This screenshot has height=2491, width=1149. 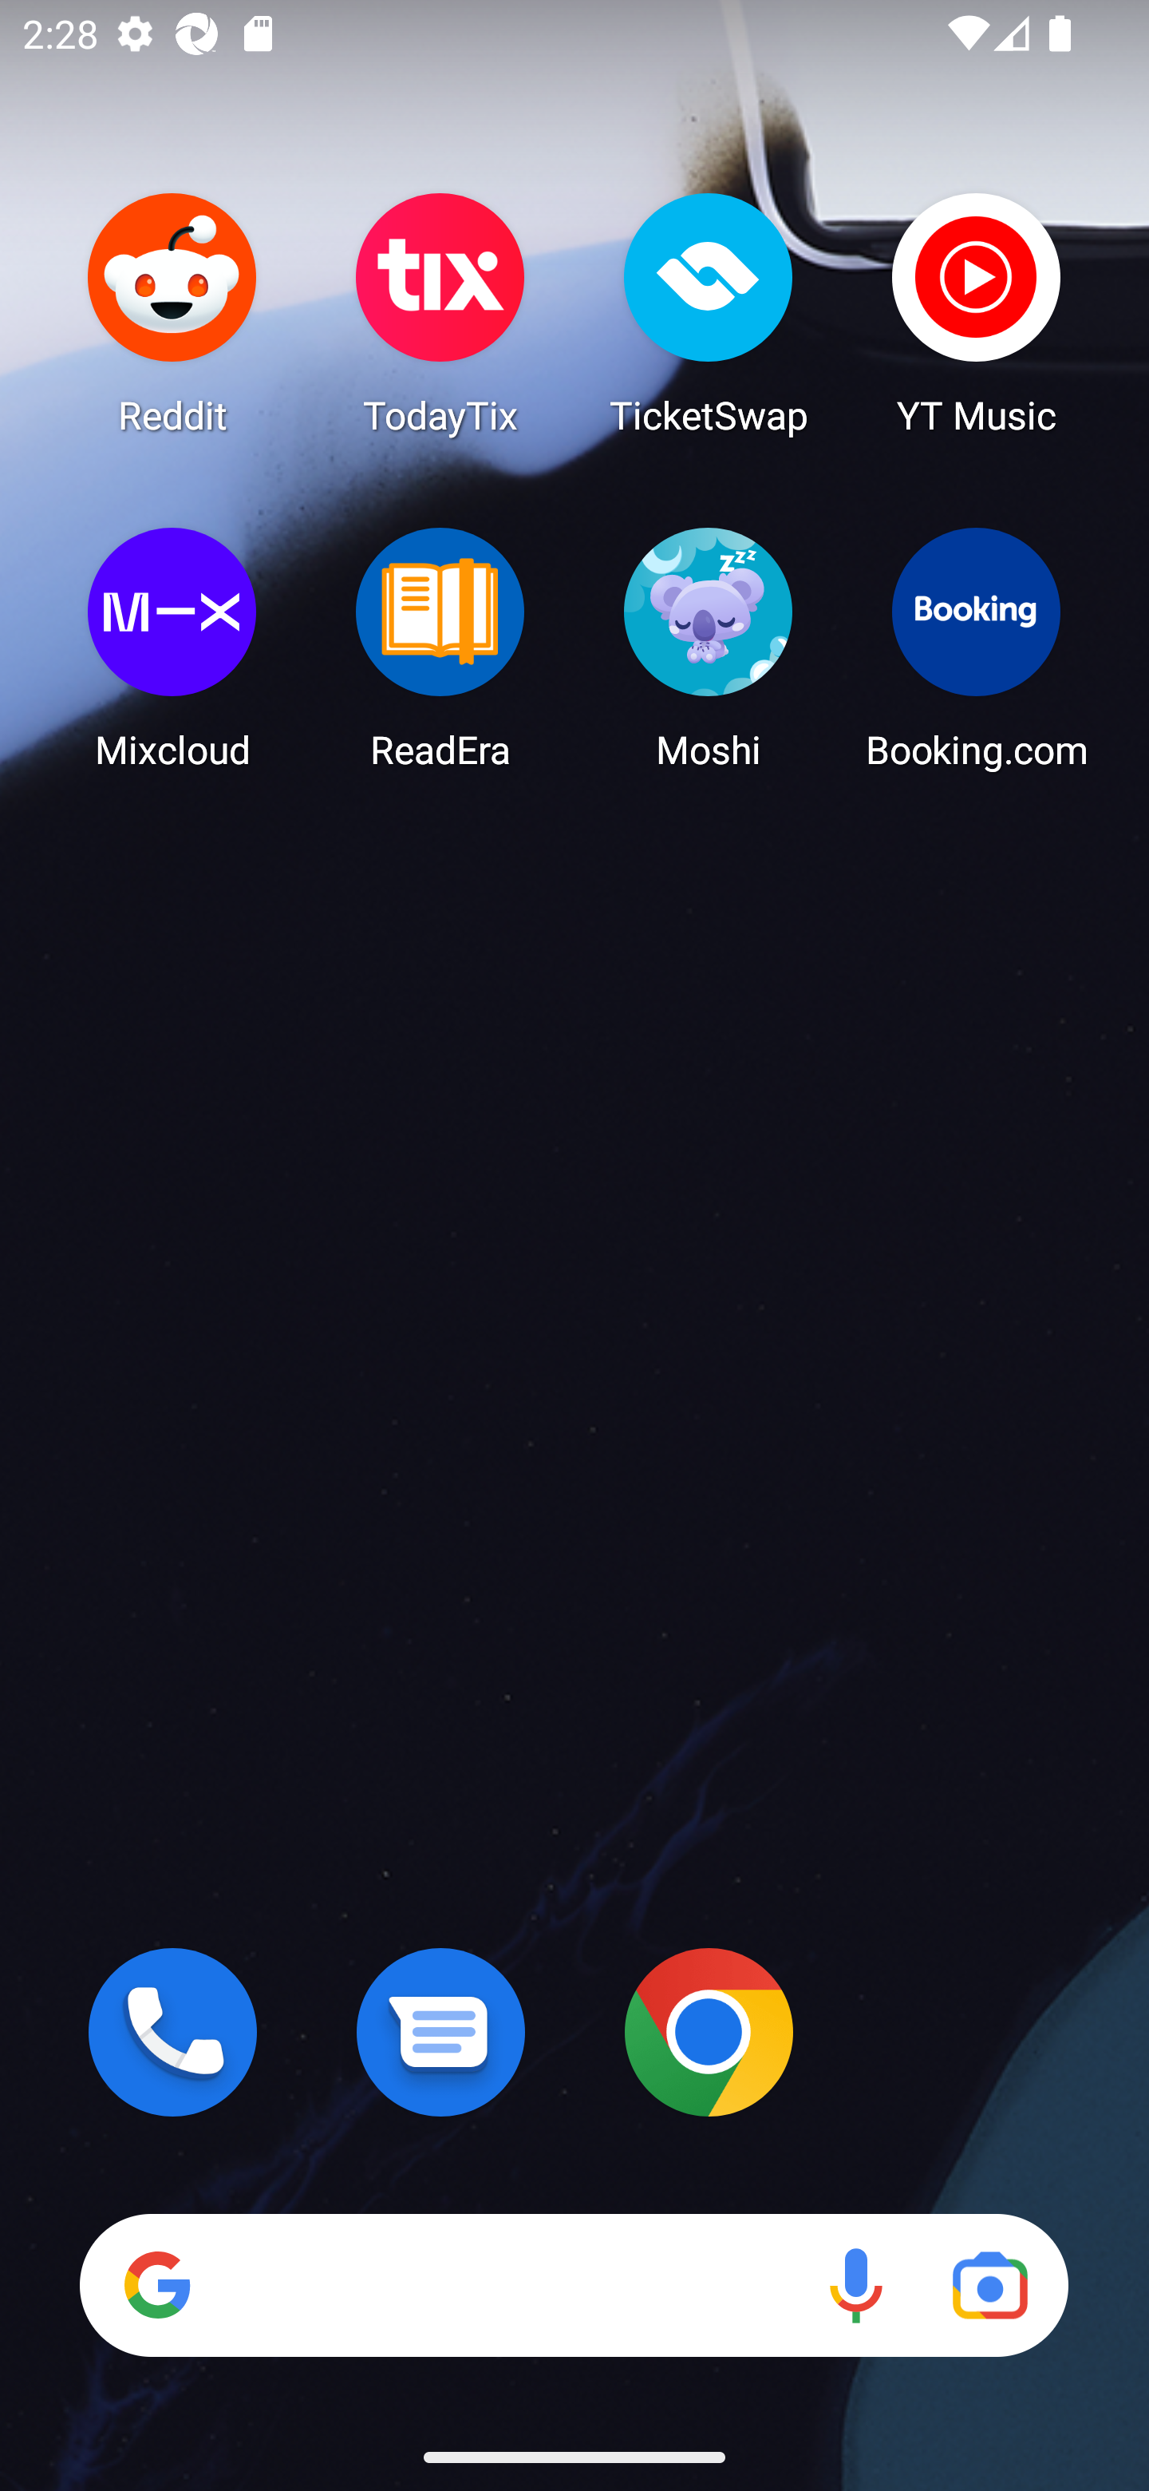 What do you see at coordinates (440, 648) in the screenshot?
I see `ReadEra` at bounding box center [440, 648].